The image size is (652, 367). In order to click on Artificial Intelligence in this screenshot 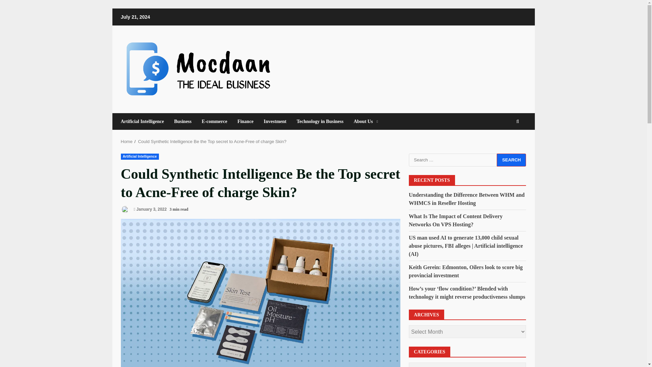, I will do `click(140, 156)`.